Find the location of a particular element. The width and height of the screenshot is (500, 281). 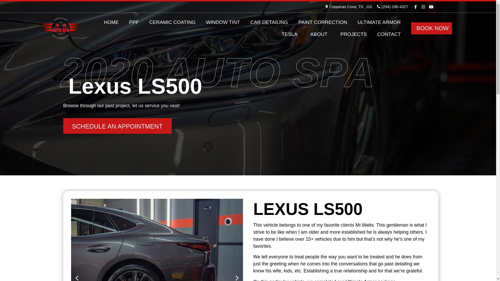

PROJECTS is located at coordinates (354, 34).